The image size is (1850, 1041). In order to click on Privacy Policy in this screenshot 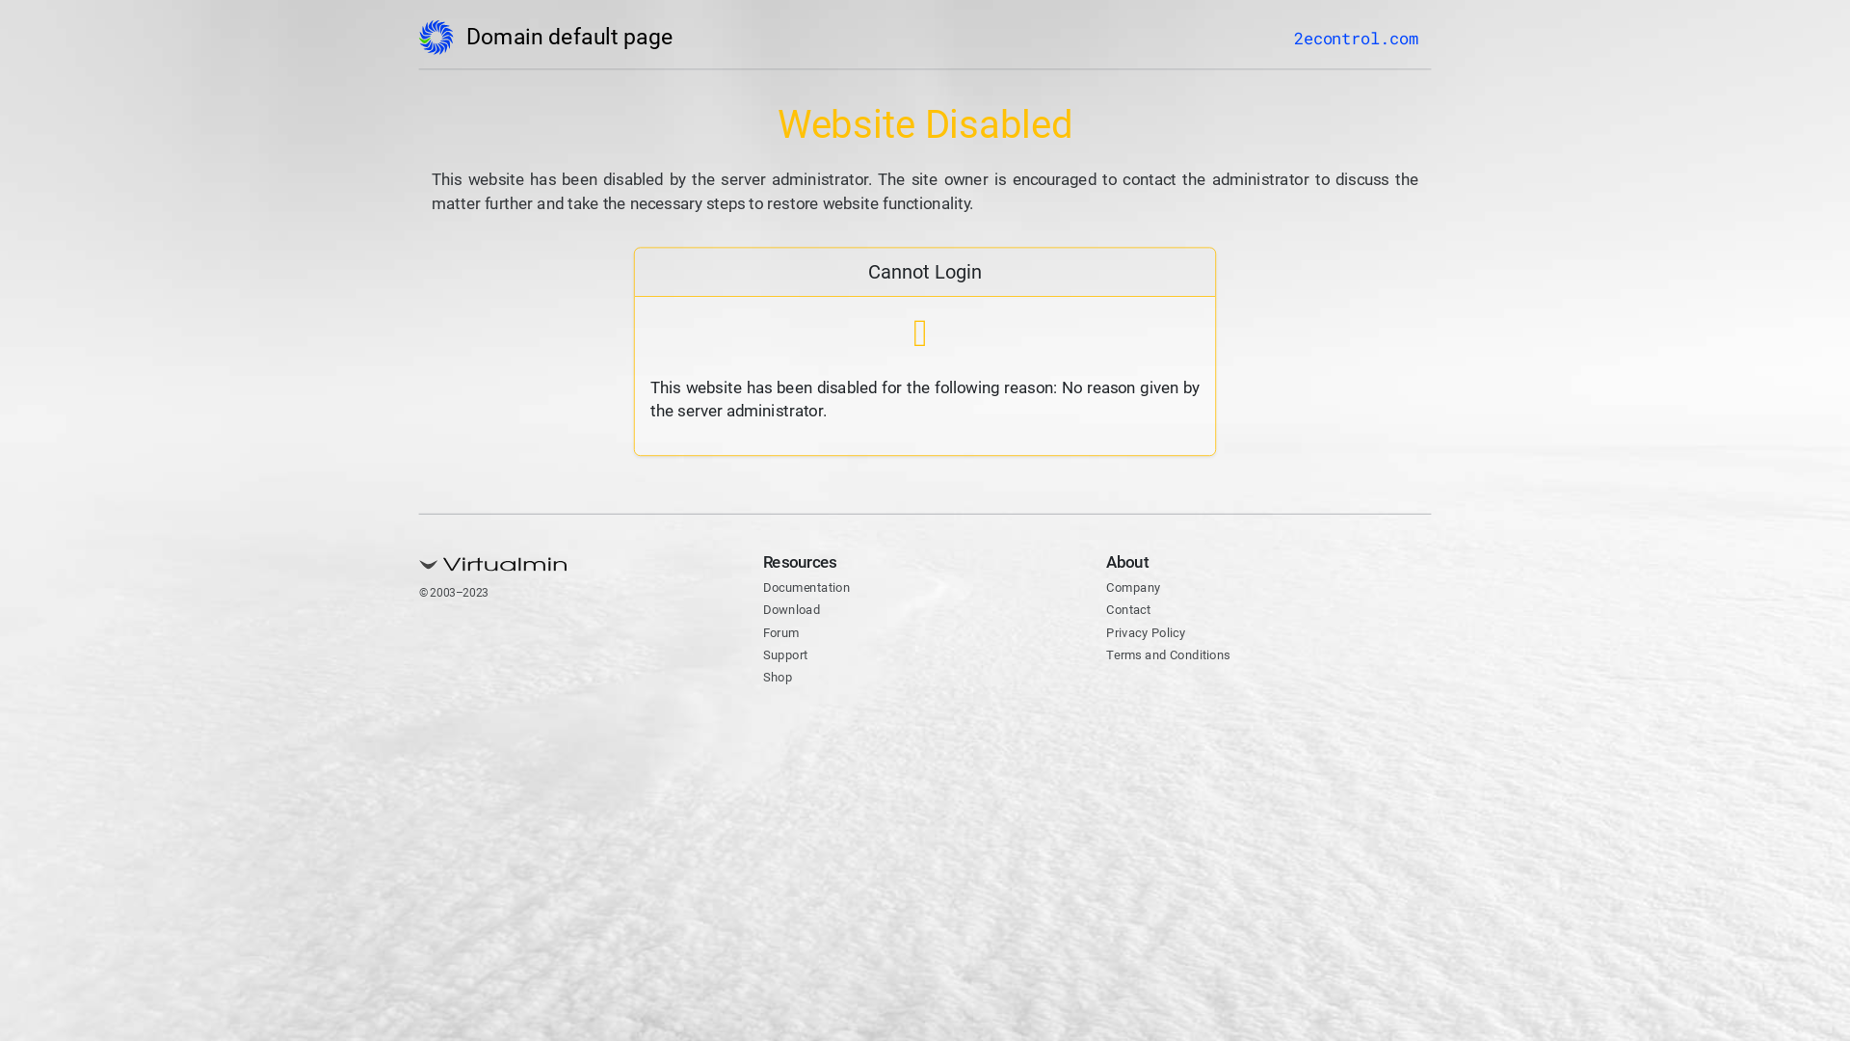, I will do `click(1154, 634)`.